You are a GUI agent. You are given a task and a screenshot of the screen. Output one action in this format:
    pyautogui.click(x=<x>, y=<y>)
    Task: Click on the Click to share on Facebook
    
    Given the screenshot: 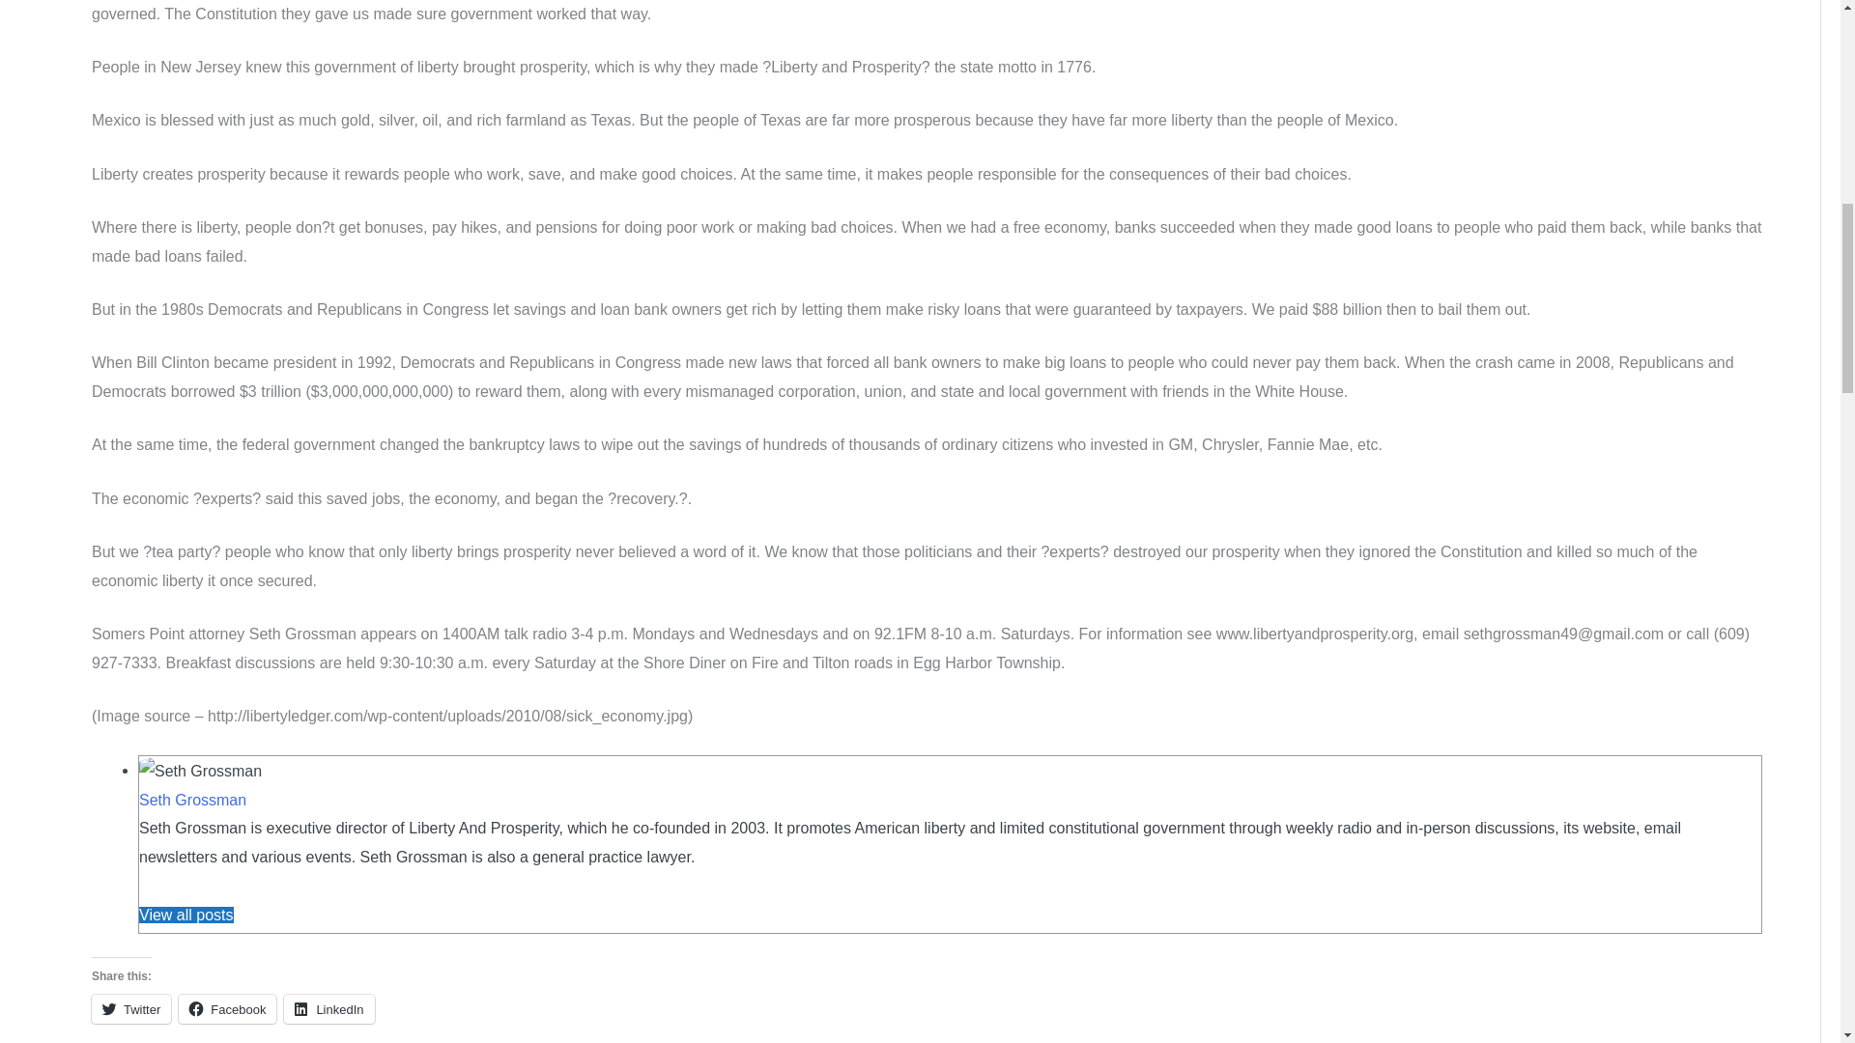 What is the action you would take?
    pyautogui.click(x=227, y=1008)
    